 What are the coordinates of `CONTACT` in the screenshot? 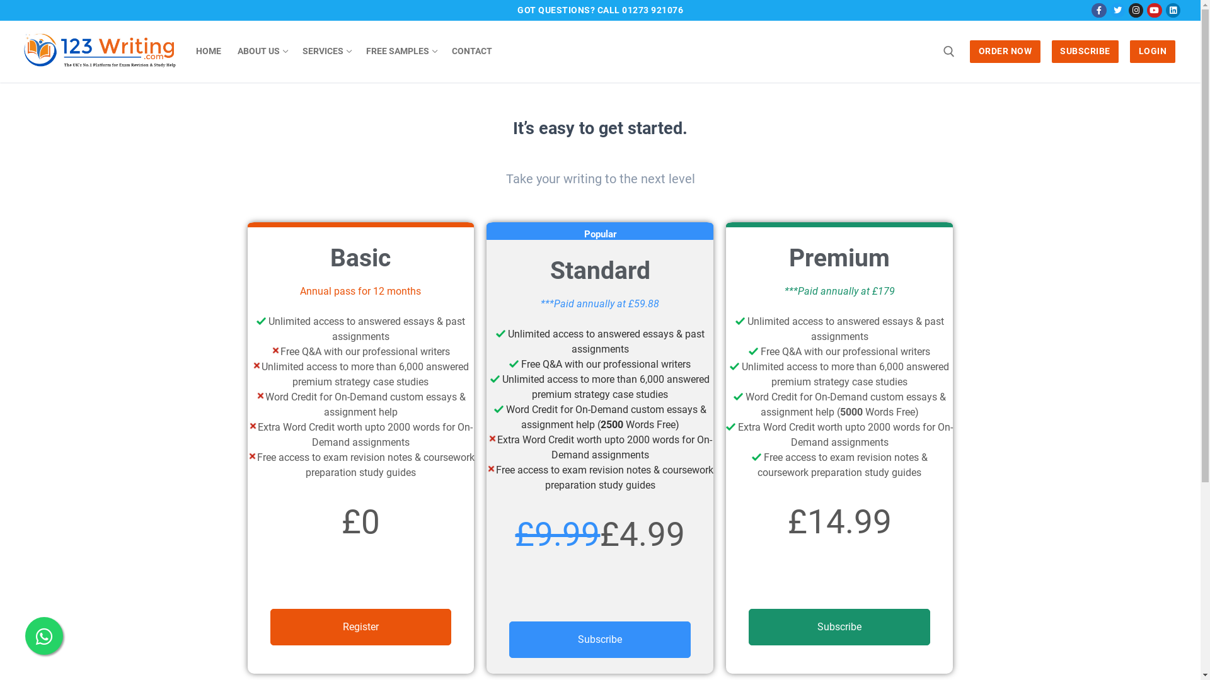 It's located at (472, 52).